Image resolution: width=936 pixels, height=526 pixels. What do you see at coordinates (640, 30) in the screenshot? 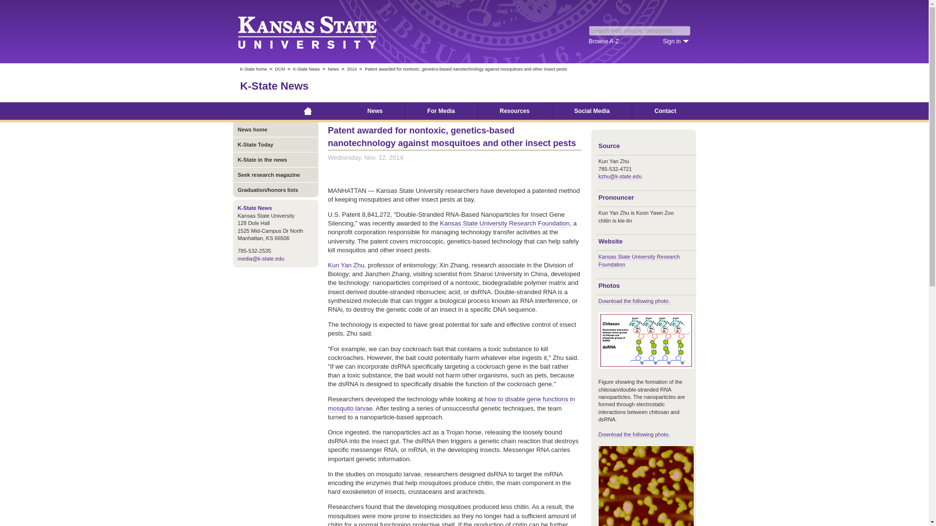
I see `Search web, people, directories` at bounding box center [640, 30].